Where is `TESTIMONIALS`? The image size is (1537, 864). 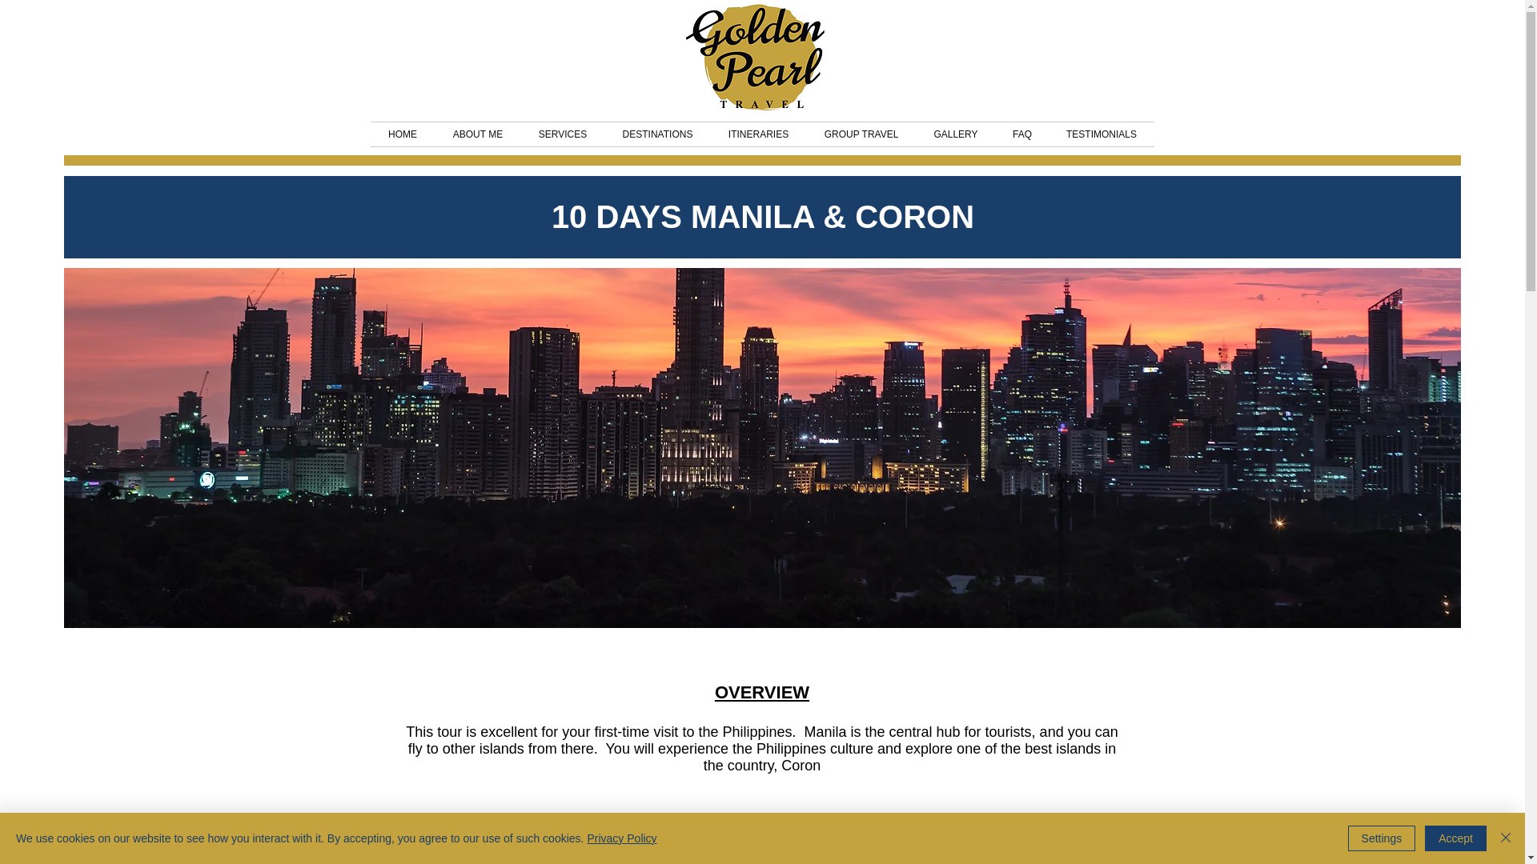
TESTIMONIALS is located at coordinates (1101, 134).